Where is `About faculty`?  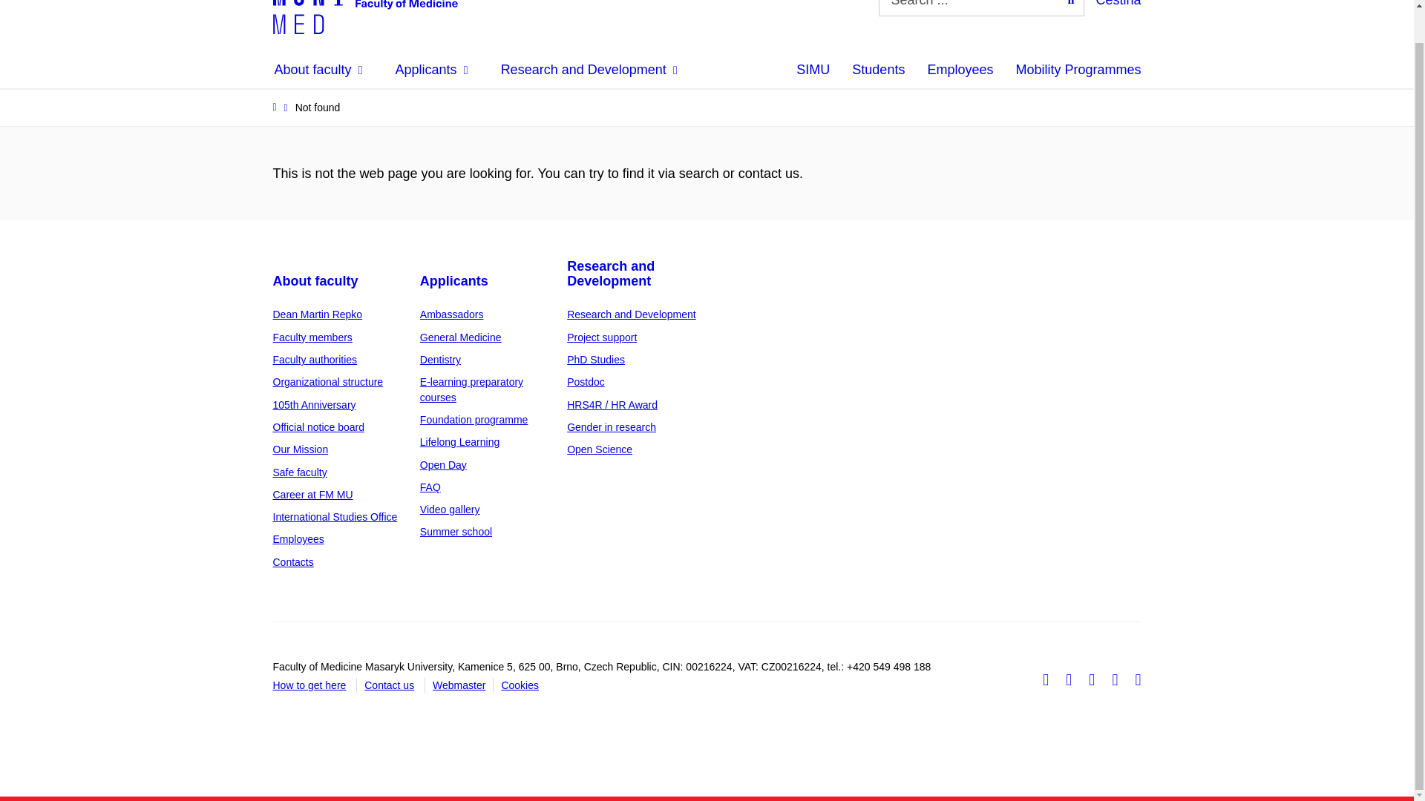
About faculty is located at coordinates (335, 517).